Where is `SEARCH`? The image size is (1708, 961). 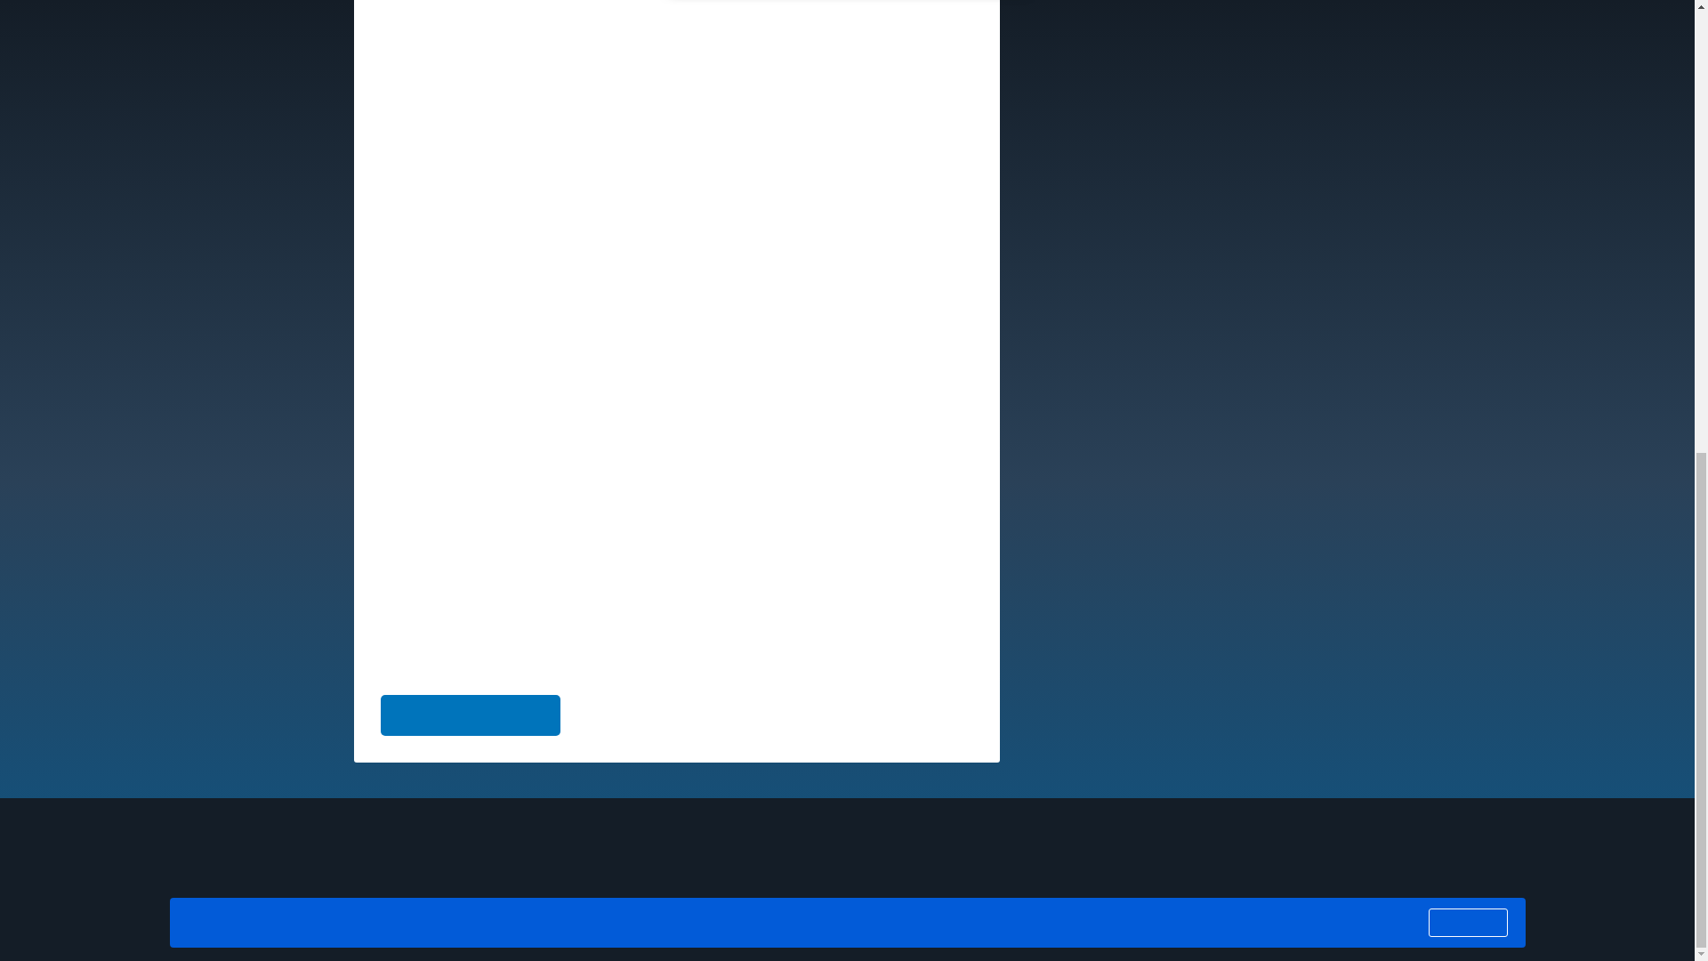
SEARCH is located at coordinates (587, 863).